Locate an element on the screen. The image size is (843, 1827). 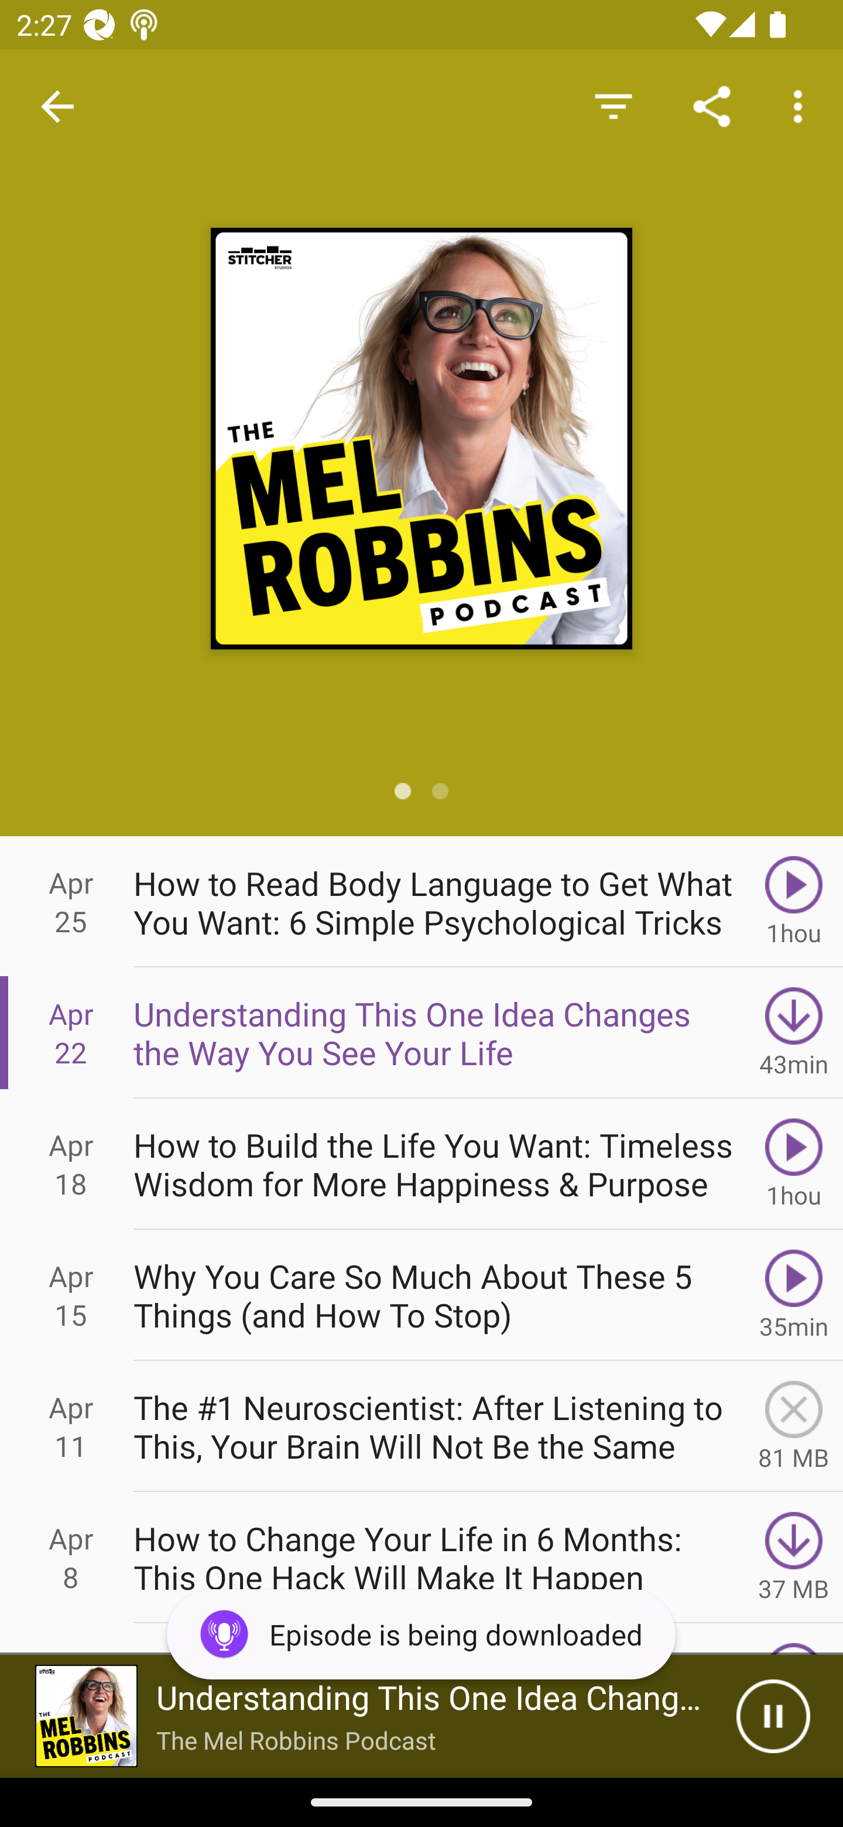
Download 43min is located at coordinates (794, 1032).